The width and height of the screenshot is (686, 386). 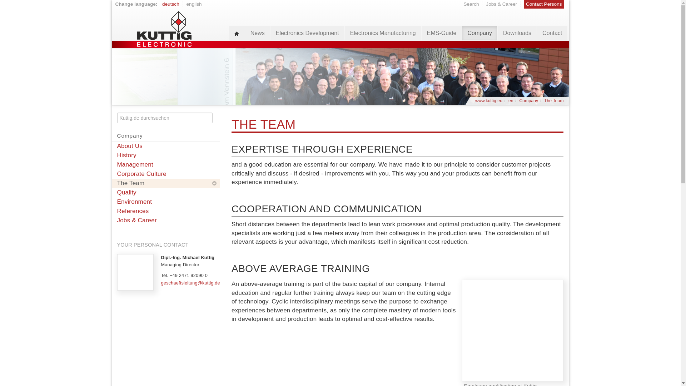 What do you see at coordinates (165, 174) in the screenshot?
I see `Corporate Culture` at bounding box center [165, 174].